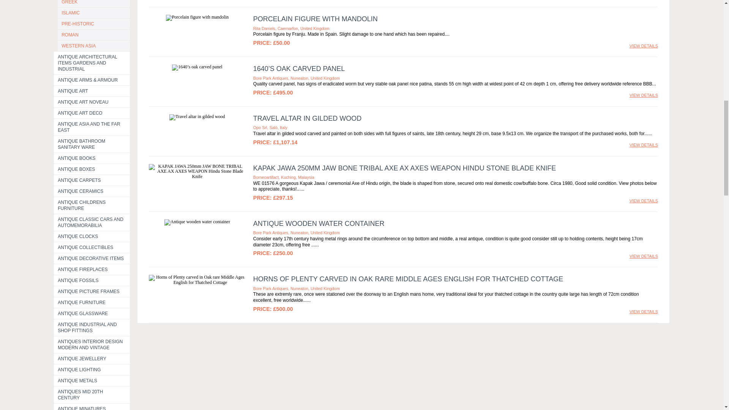 This screenshot has height=410, width=729. What do you see at coordinates (93, 4) in the screenshot?
I see `GREEK` at bounding box center [93, 4].